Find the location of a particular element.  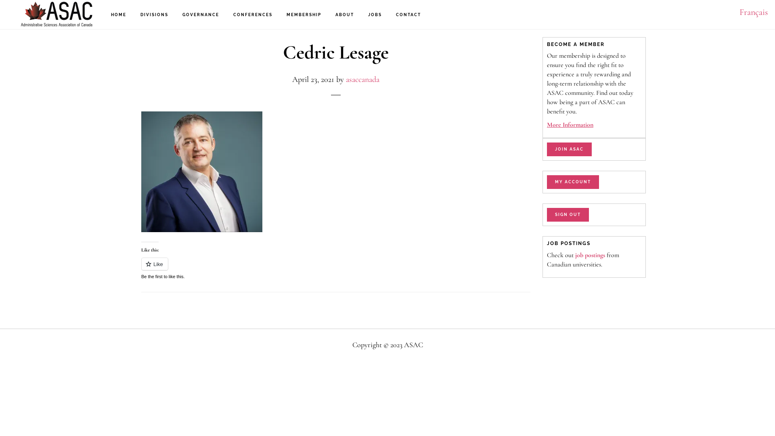

job postings is located at coordinates (590, 255).